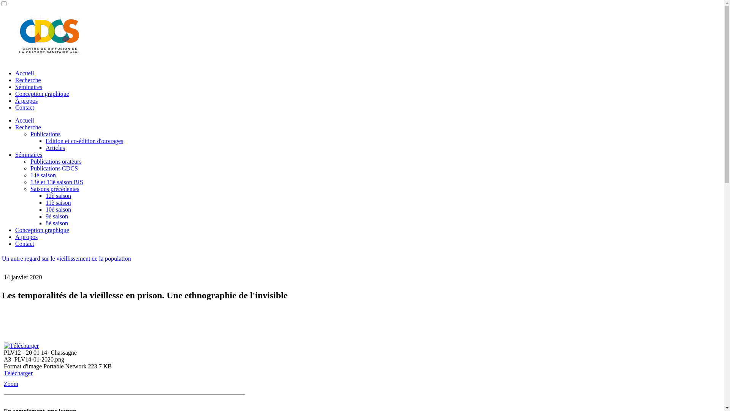 This screenshot has height=411, width=730. What do you see at coordinates (28, 127) in the screenshot?
I see `Recherche` at bounding box center [28, 127].